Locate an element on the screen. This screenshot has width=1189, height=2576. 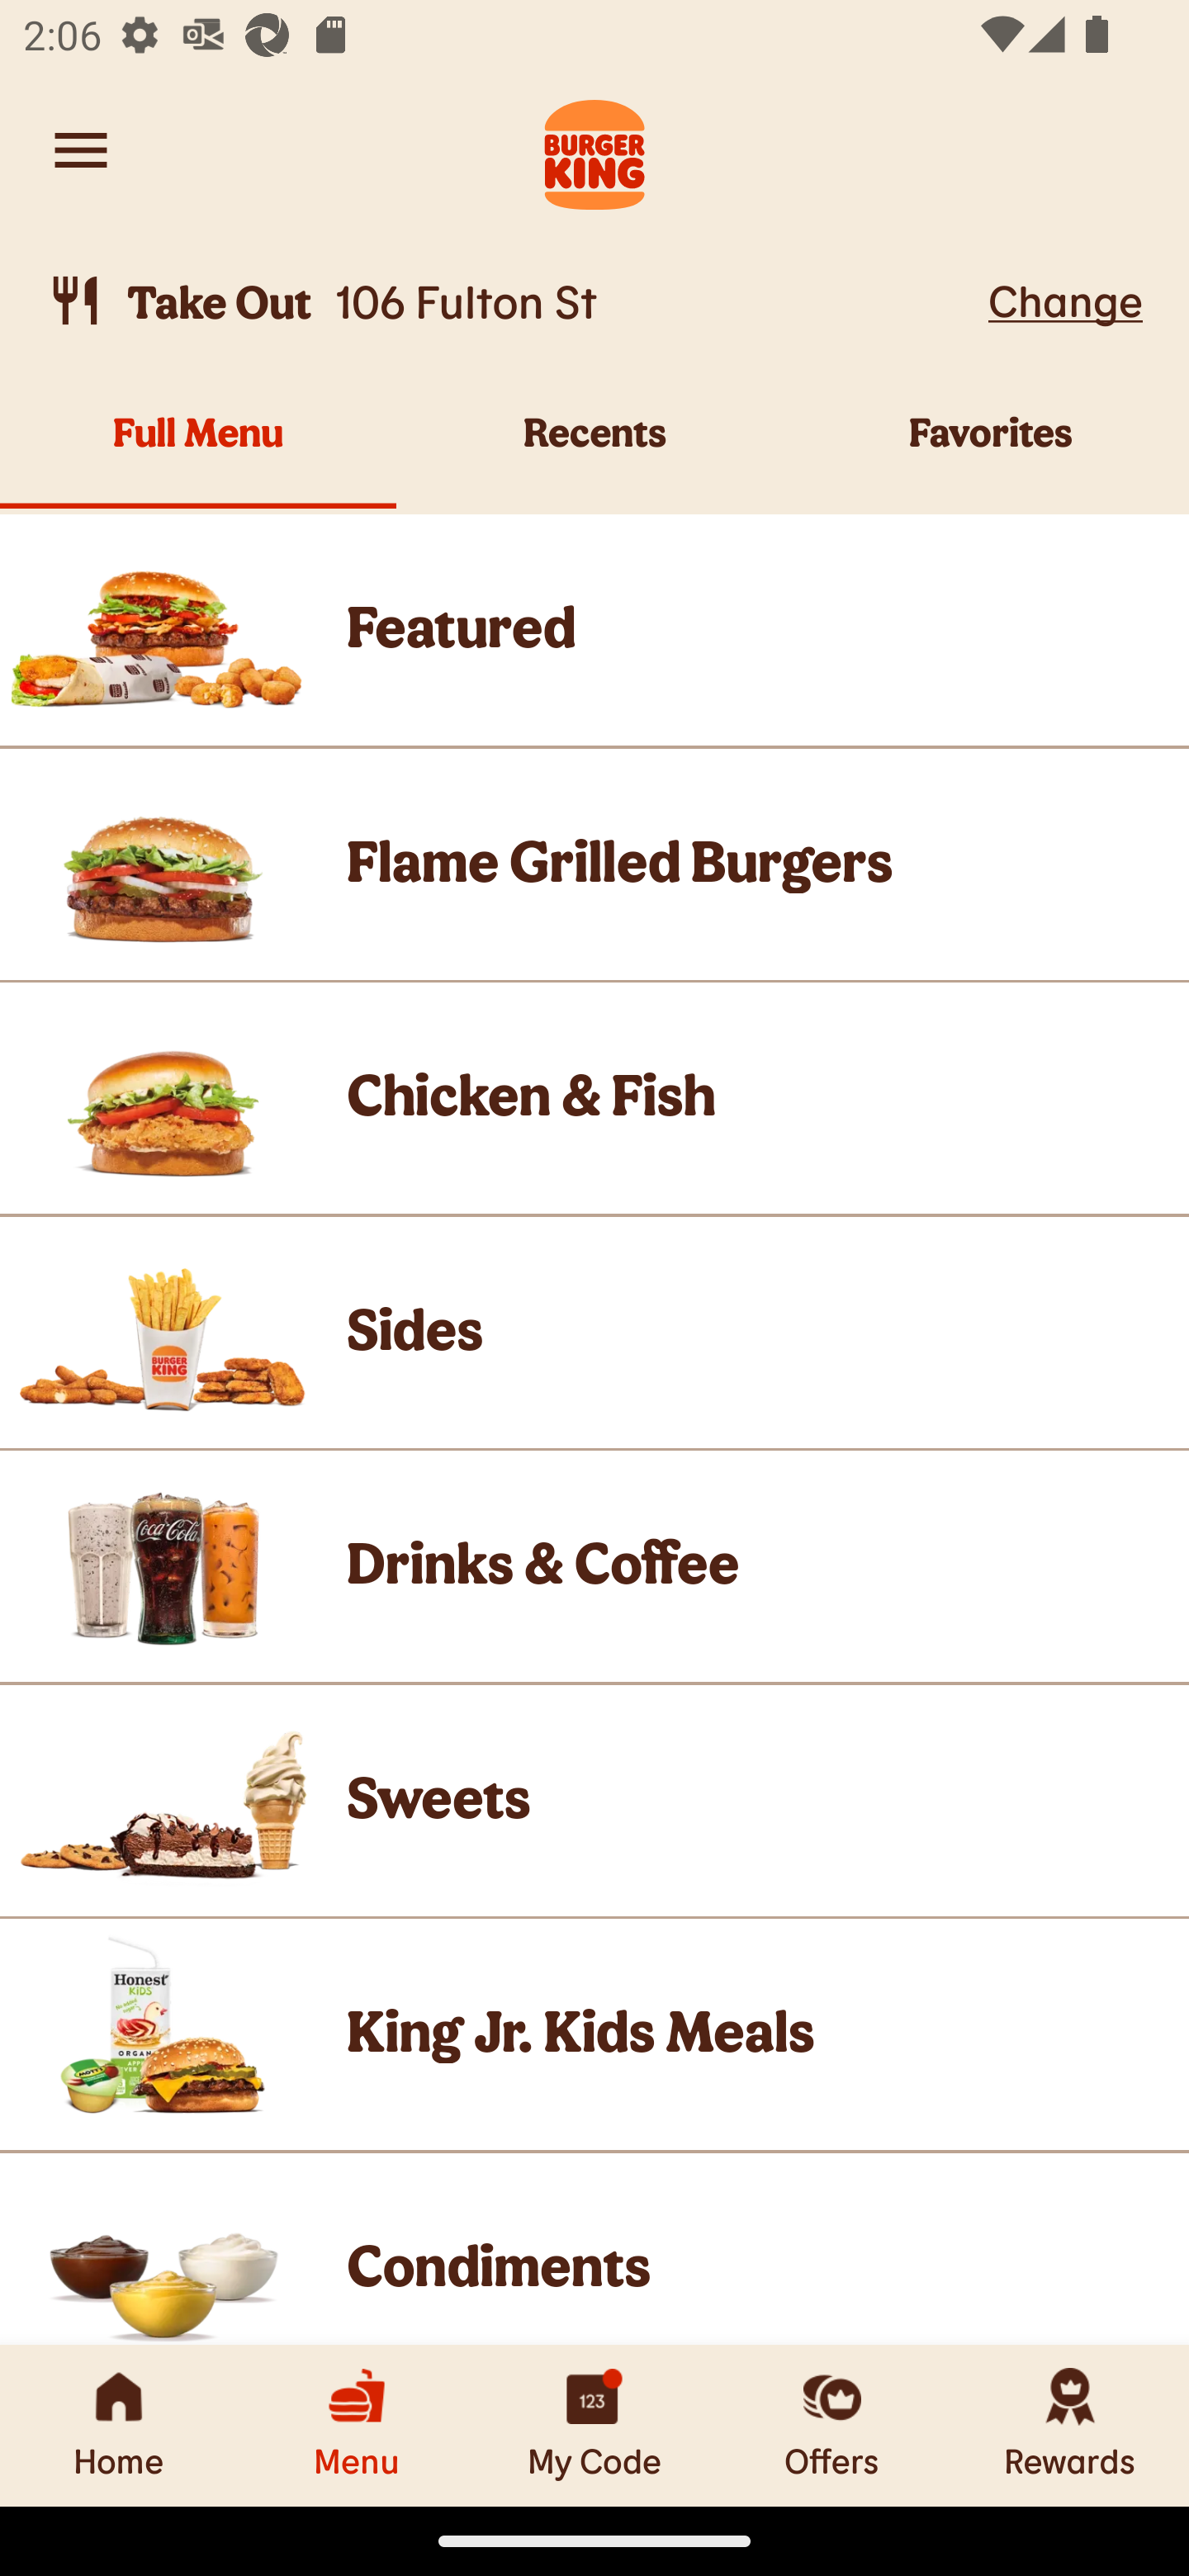
Burger King Logo. Navigate to Home is located at coordinates (594, 150).